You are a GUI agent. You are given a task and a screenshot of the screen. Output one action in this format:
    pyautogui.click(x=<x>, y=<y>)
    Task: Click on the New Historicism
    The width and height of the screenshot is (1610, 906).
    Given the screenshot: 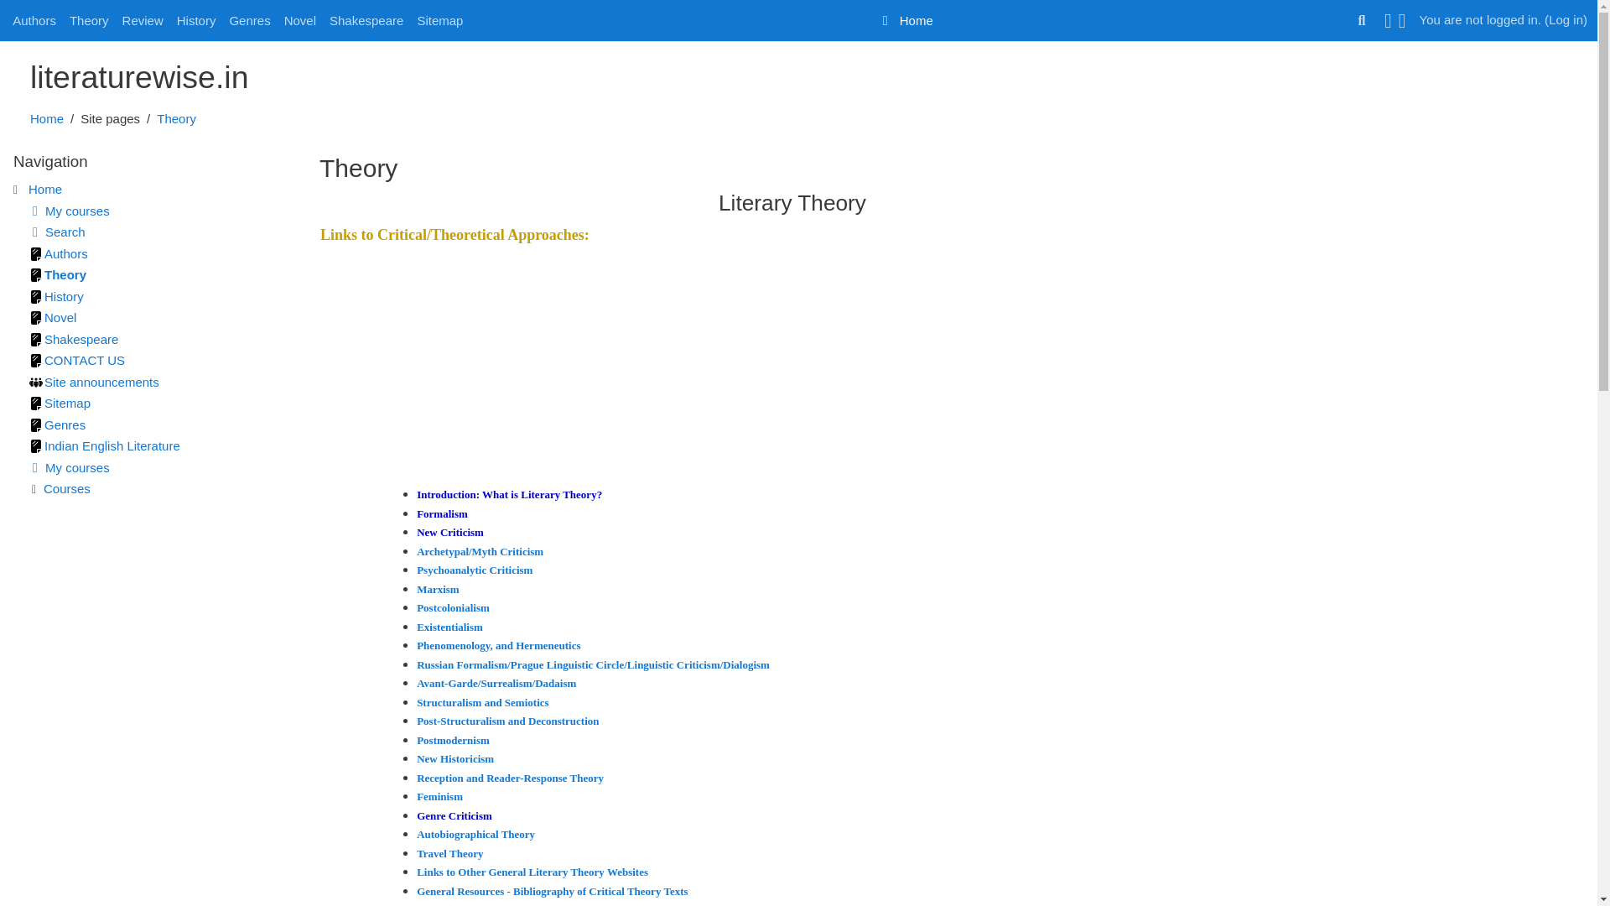 What is the action you would take?
    pyautogui.click(x=455, y=758)
    